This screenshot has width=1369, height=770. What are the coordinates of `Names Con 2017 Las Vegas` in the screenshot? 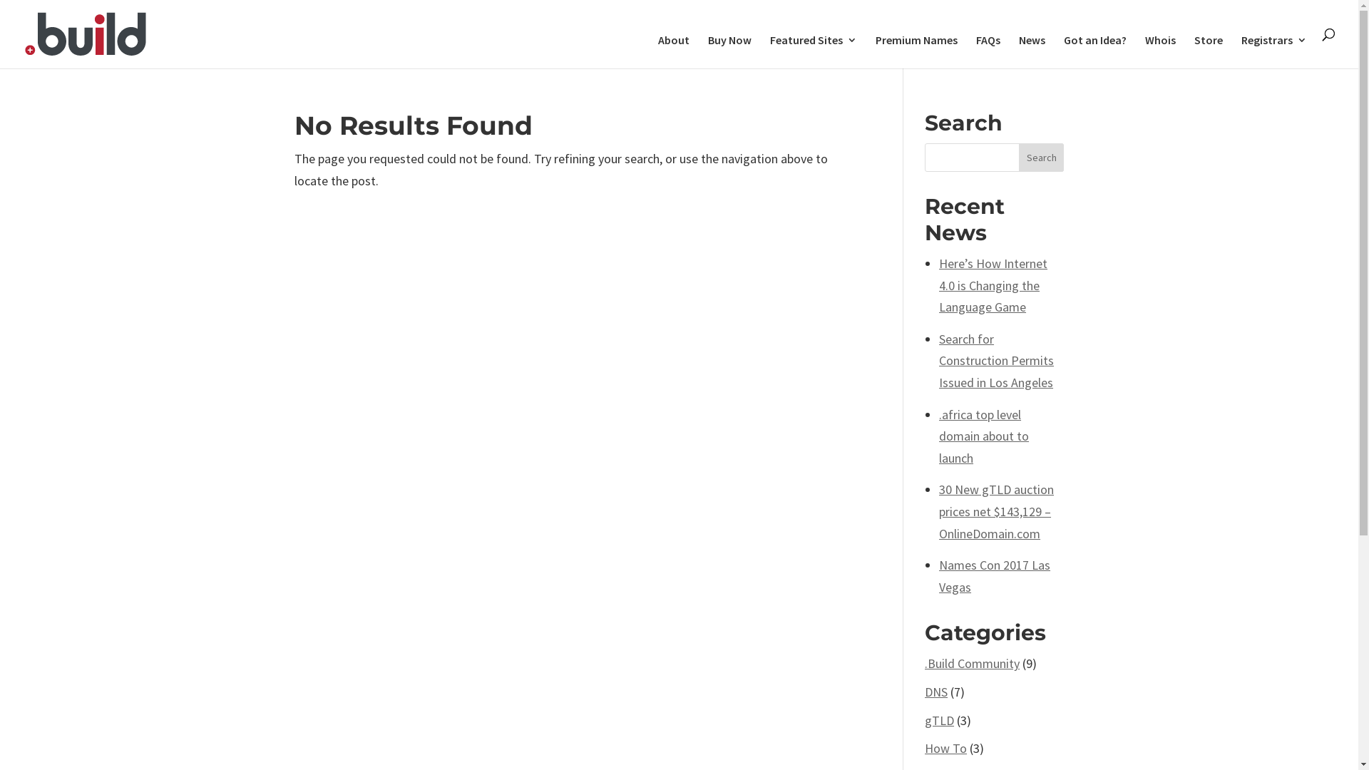 It's located at (995, 576).